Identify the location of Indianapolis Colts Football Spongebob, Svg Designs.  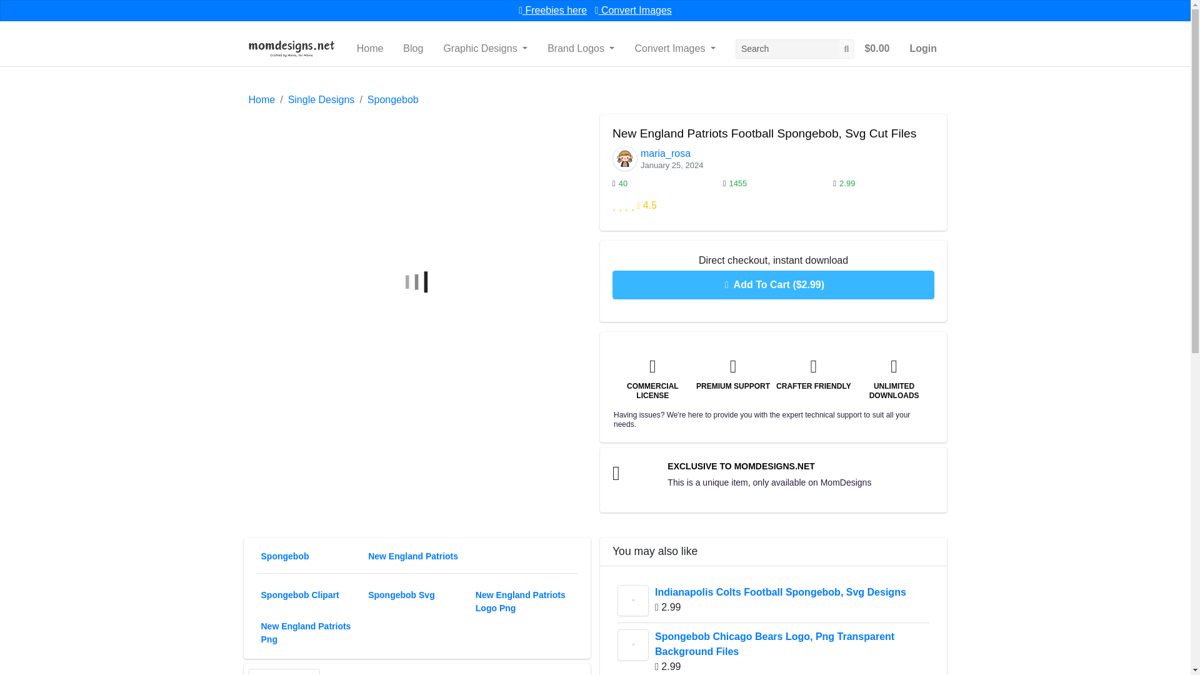
(633, 601).